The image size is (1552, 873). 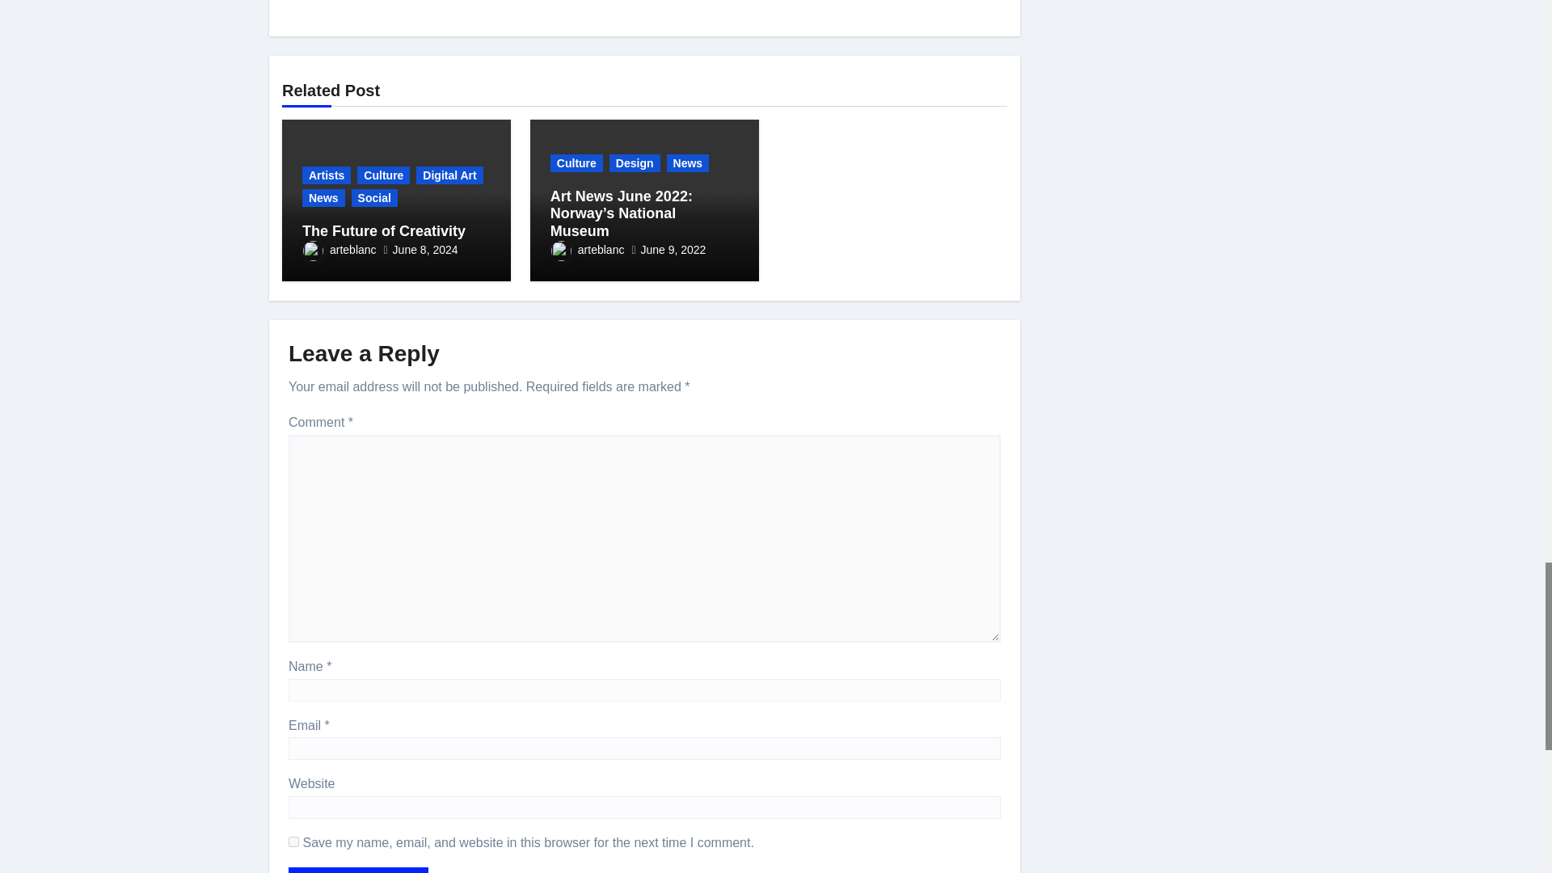 What do you see at coordinates (384, 231) in the screenshot?
I see `Permalink to: The Future of Creativity` at bounding box center [384, 231].